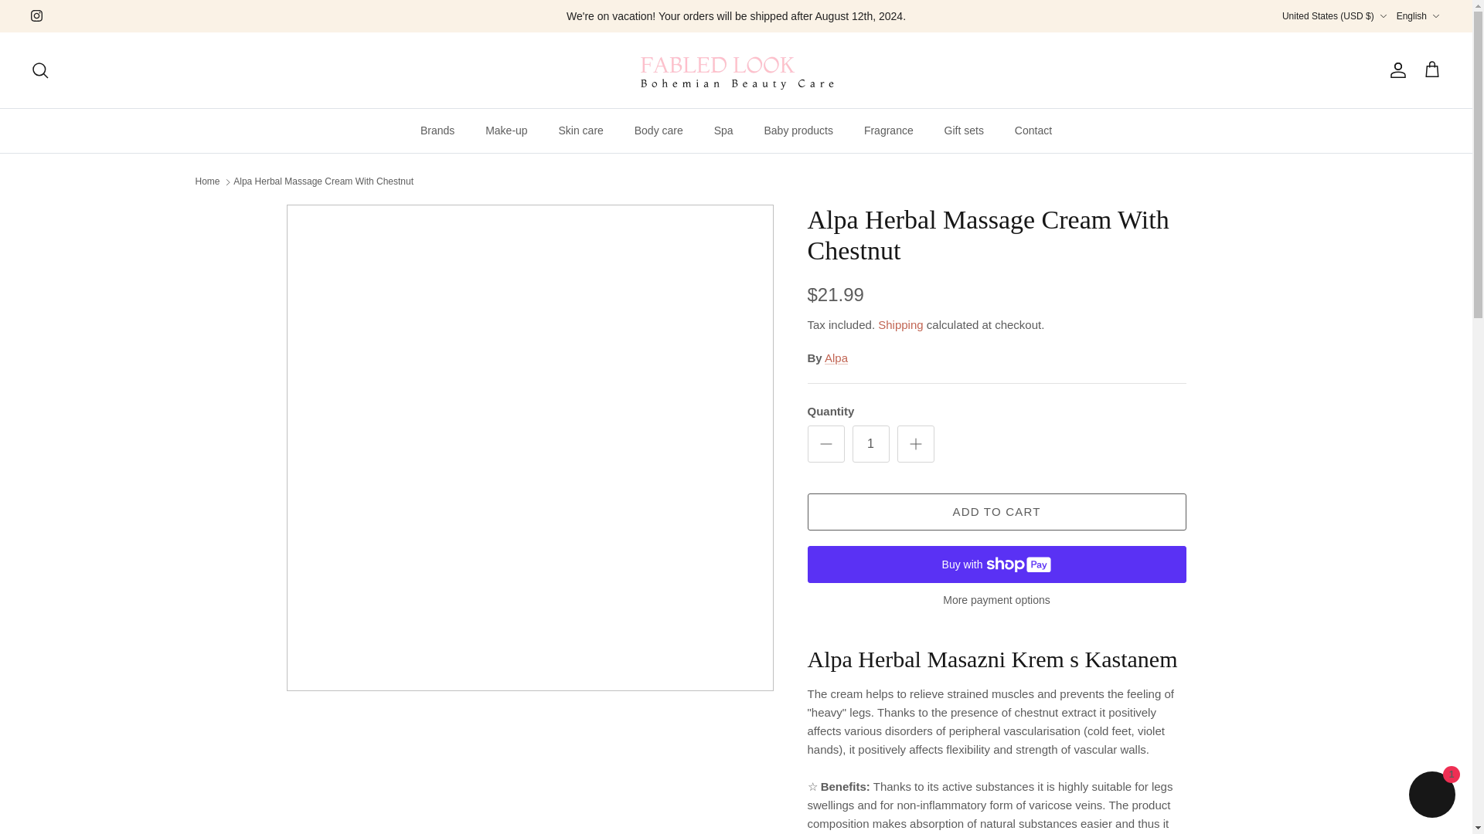 This screenshot has height=834, width=1484. Describe the element at coordinates (825, 443) in the screenshot. I see `Minus` at that location.